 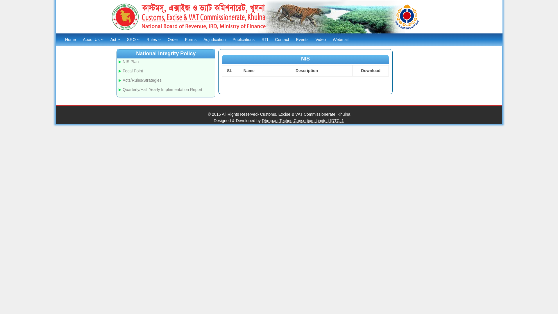 I want to click on Rules, so click(x=153, y=40).